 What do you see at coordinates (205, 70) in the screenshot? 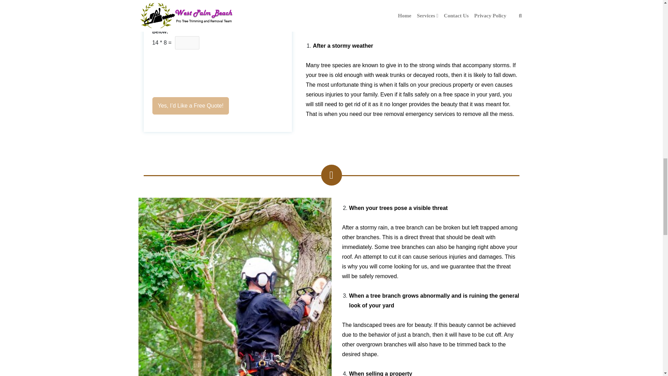
I see `Widget containing checkbox for hCaptcha security challenge` at bounding box center [205, 70].